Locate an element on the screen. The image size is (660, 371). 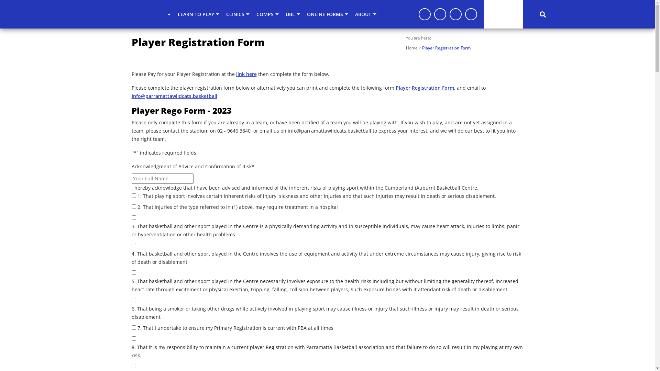
LEARN TO PLAY is located at coordinates (198, 14).